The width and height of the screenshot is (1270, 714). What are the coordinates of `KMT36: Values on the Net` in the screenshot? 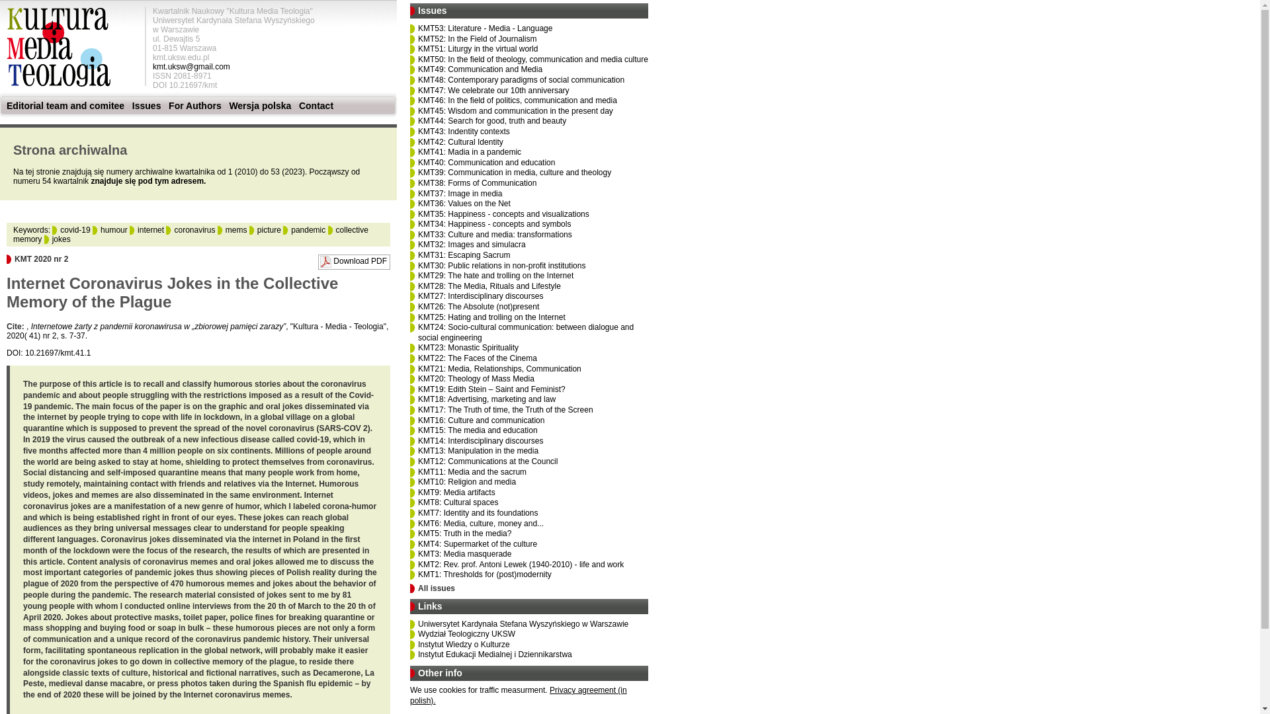 It's located at (464, 204).